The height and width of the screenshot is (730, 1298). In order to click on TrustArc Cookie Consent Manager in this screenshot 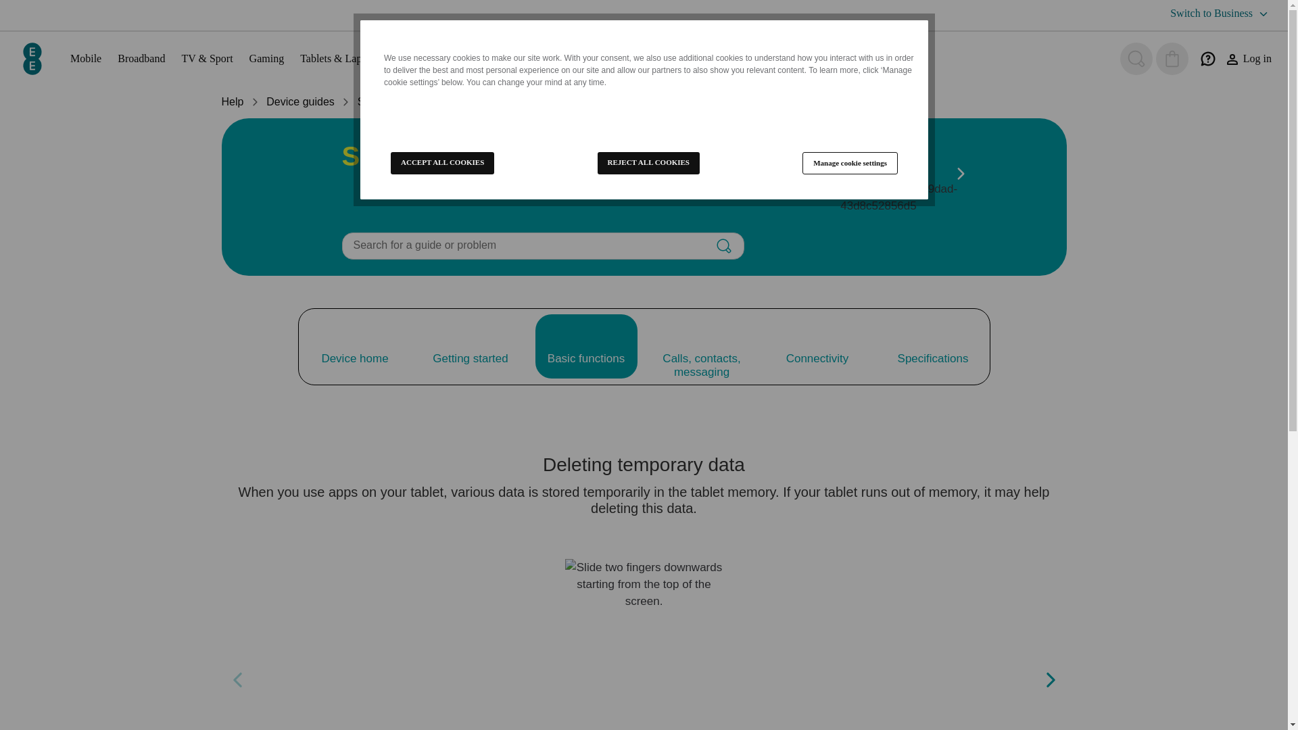, I will do `click(644, 109)`.